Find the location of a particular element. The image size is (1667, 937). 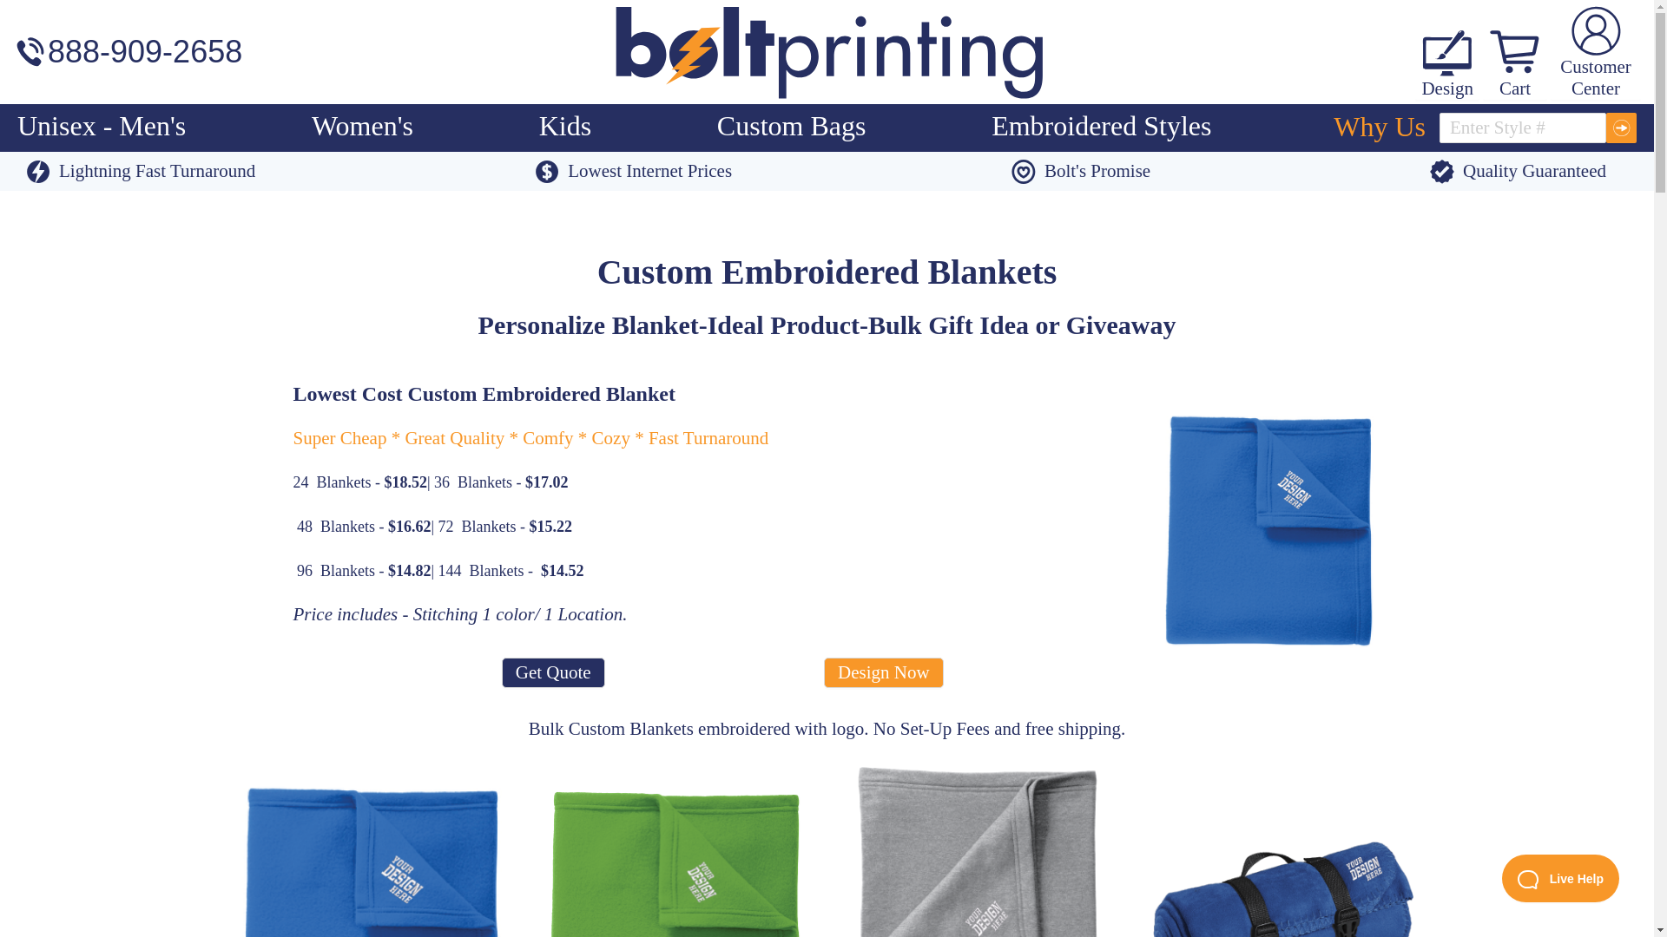

Kids is located at coordinates (564, 126).